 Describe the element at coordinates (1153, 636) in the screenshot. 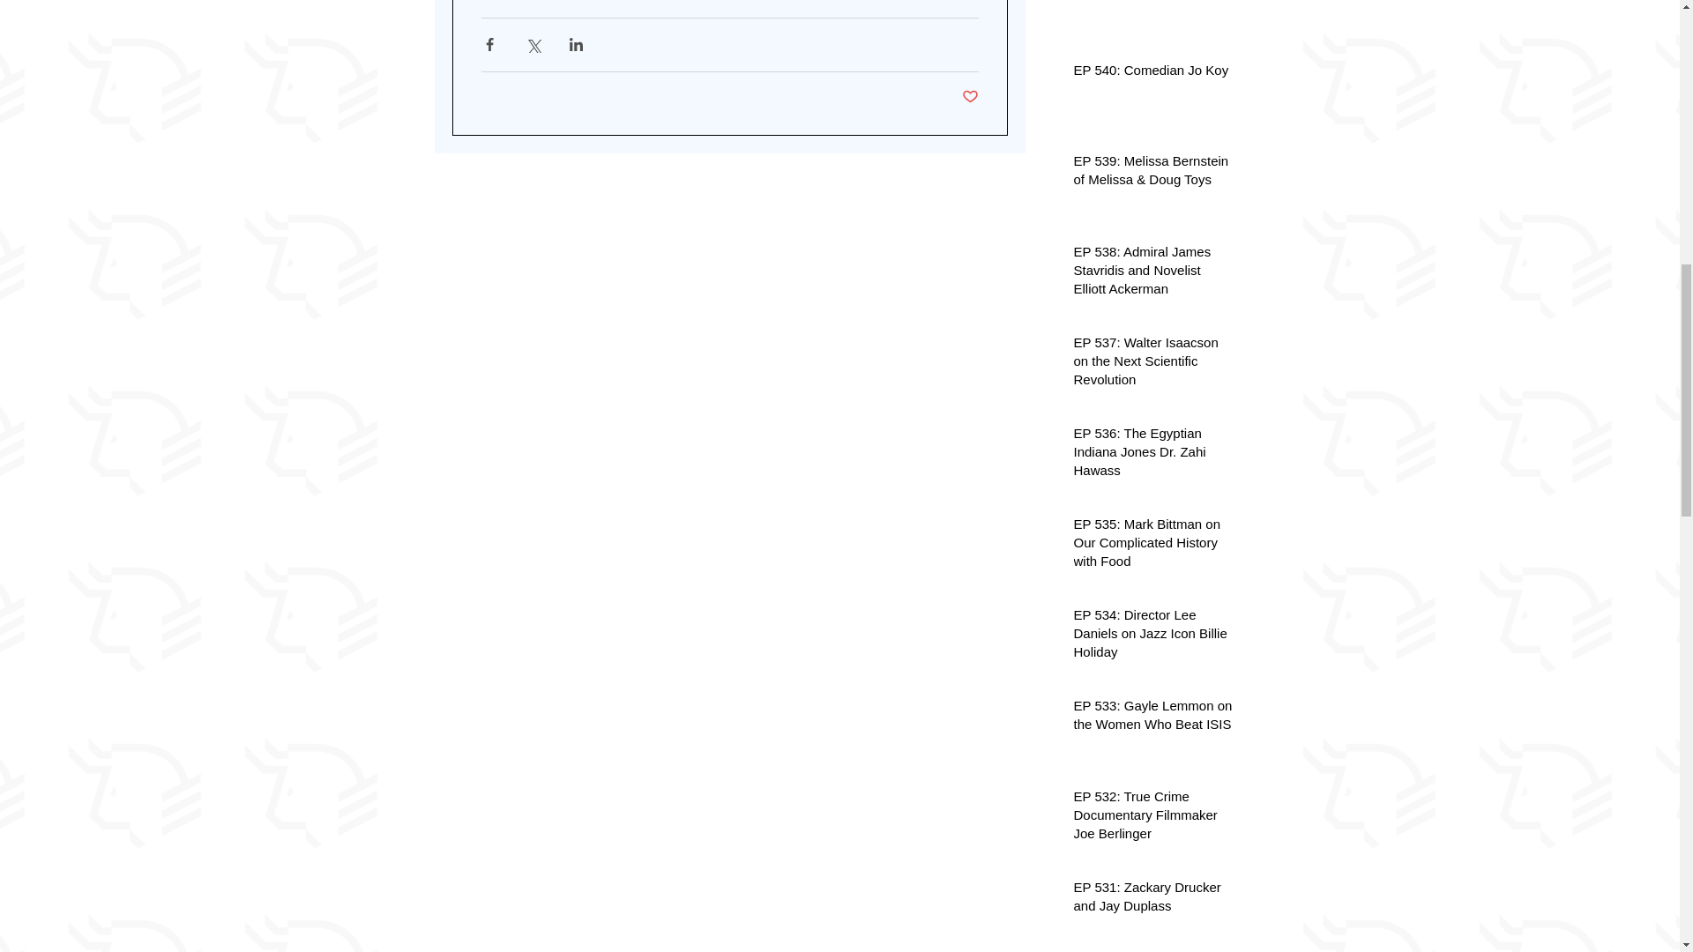

I see `EP 534: Director Lee Daniels on Jazz Icon Billie Holiday` at that location.